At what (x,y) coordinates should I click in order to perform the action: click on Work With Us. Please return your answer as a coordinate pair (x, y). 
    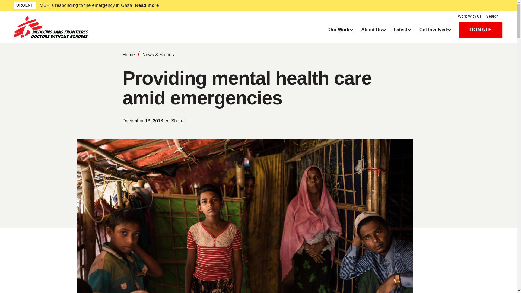
    Looking at the image, I should click on (470, 16).